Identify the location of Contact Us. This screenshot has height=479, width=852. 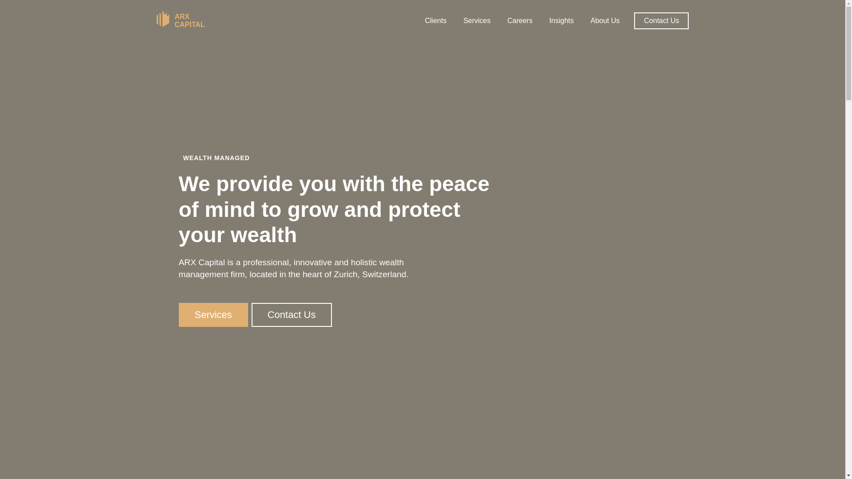
(661, 21).